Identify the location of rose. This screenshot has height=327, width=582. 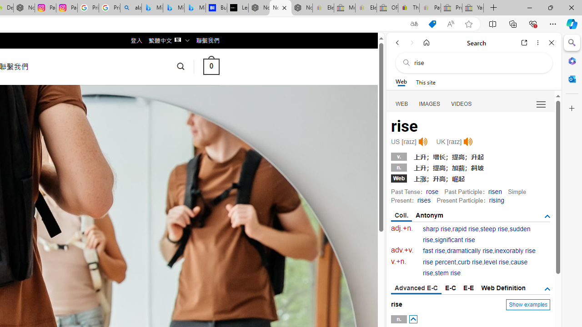
(432, 191).